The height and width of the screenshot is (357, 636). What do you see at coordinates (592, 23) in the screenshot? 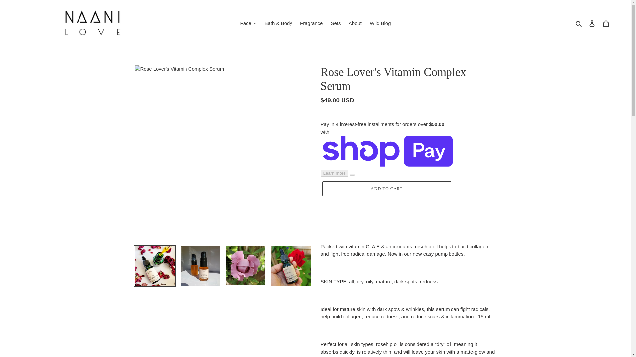
I see `Log in` at bounding box center [592, 23].